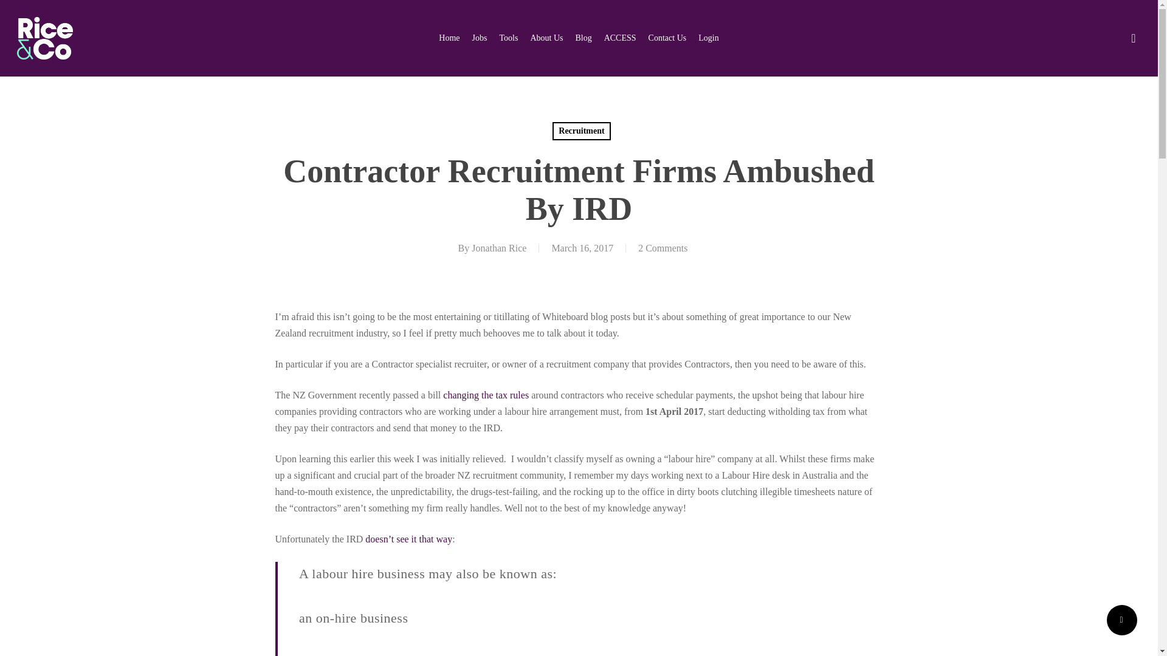 This screenshot has height=656, width=1167. Describe the element at coordinates (546, 38) in the screenshot. I see `About Us` at that location.